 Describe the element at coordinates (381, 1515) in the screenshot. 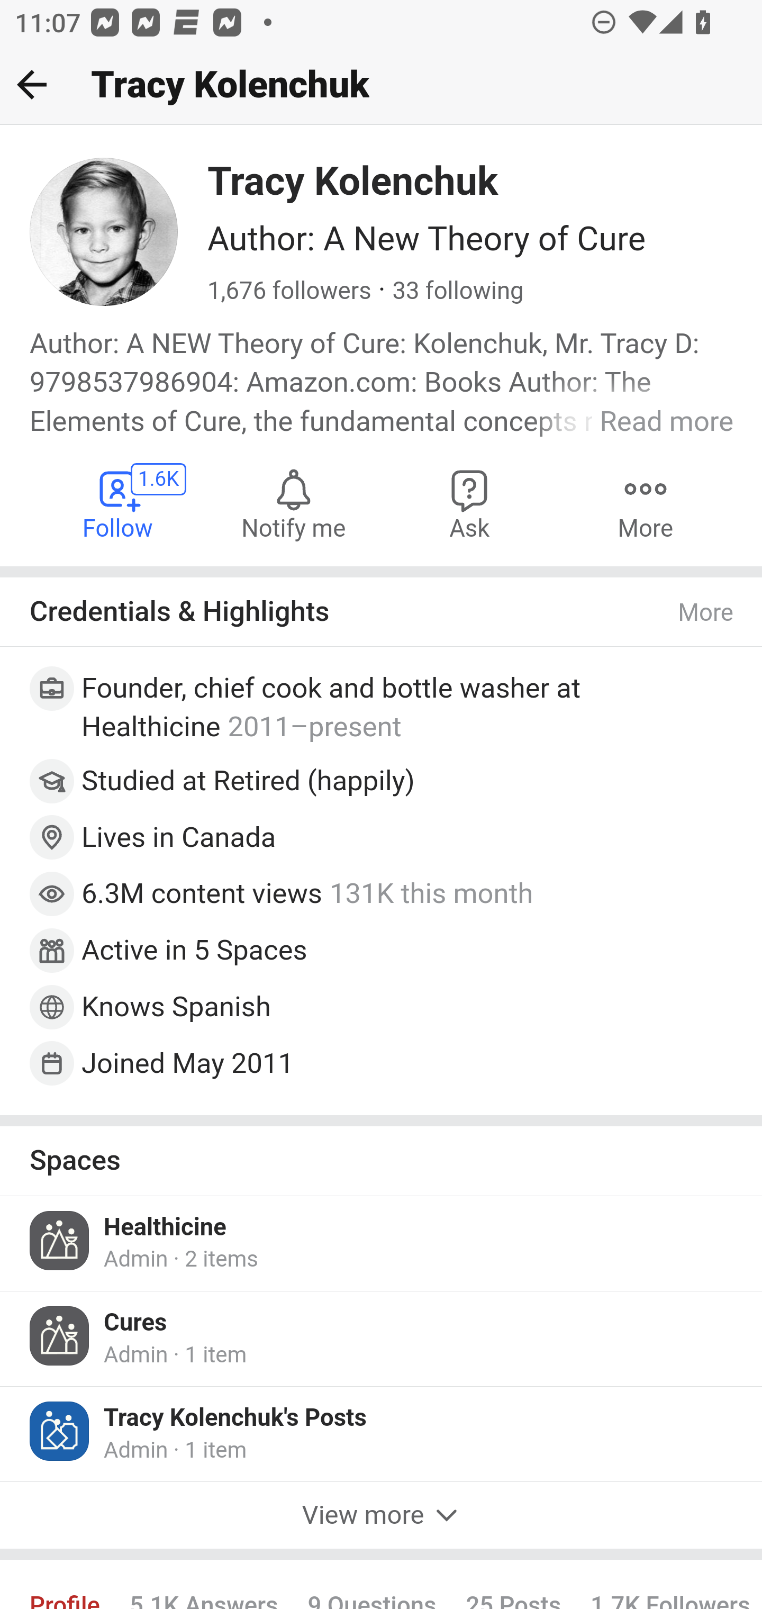

I see `View more` at that location.